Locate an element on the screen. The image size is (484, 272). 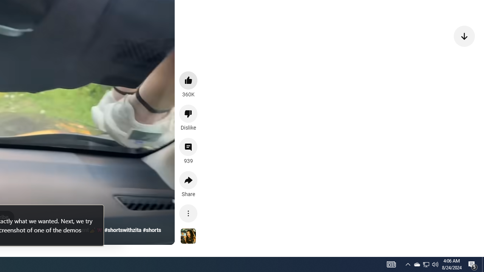
Dislike this video is located at coordinates (188, 113).